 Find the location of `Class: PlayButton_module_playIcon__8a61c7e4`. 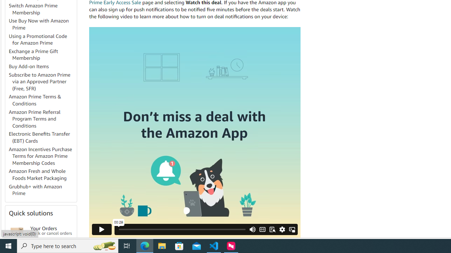

Class: PlayButton_module_playIcon__8a61c7e4 is located at coordinates (102, 229).